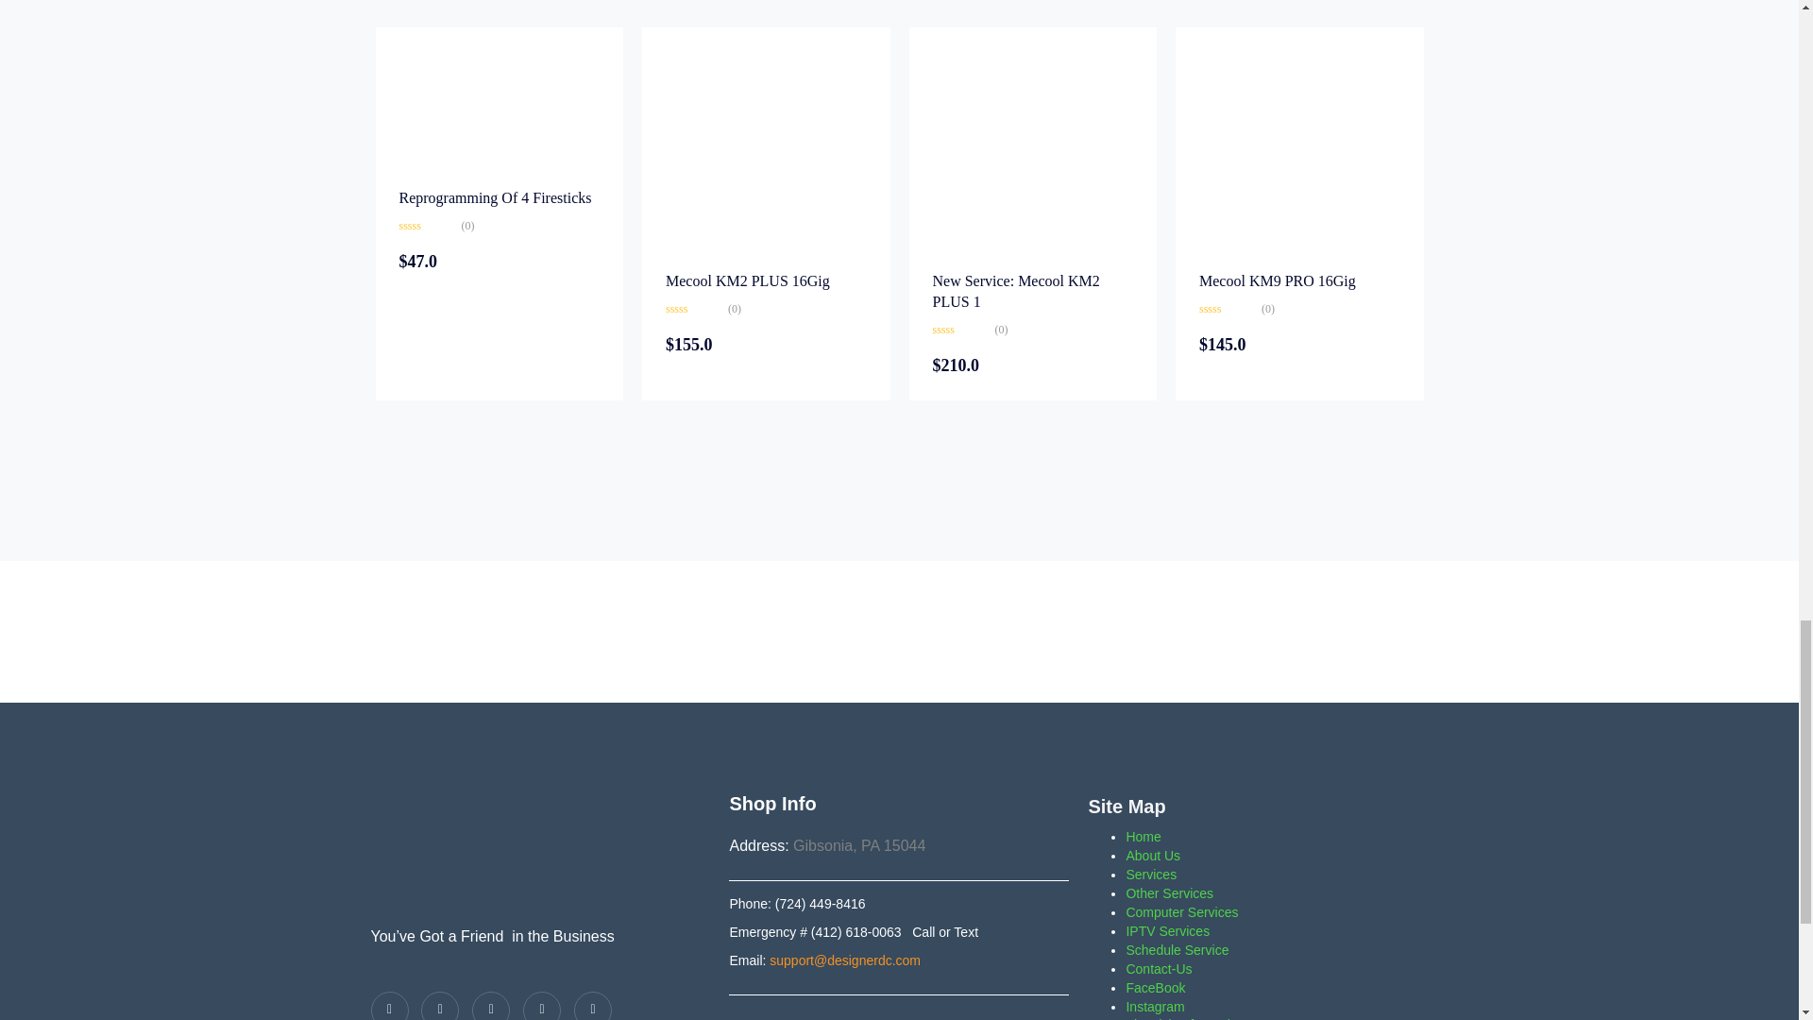 The image size is (1813, 1020). I want to click on View Product Full Details, so click(1016, 291).